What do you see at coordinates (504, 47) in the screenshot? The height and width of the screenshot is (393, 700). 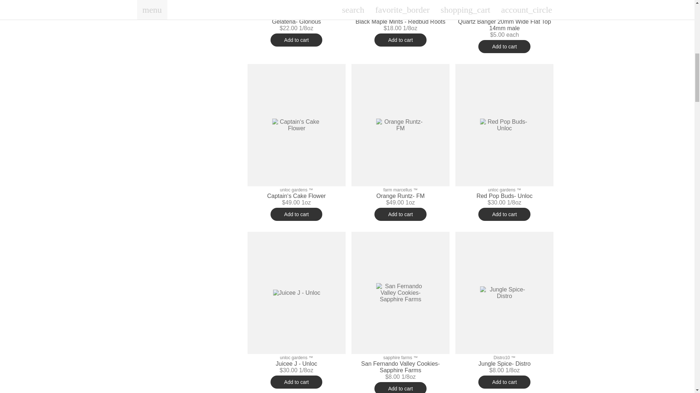 I see `Add to cart` at bounding box center [504, 47].